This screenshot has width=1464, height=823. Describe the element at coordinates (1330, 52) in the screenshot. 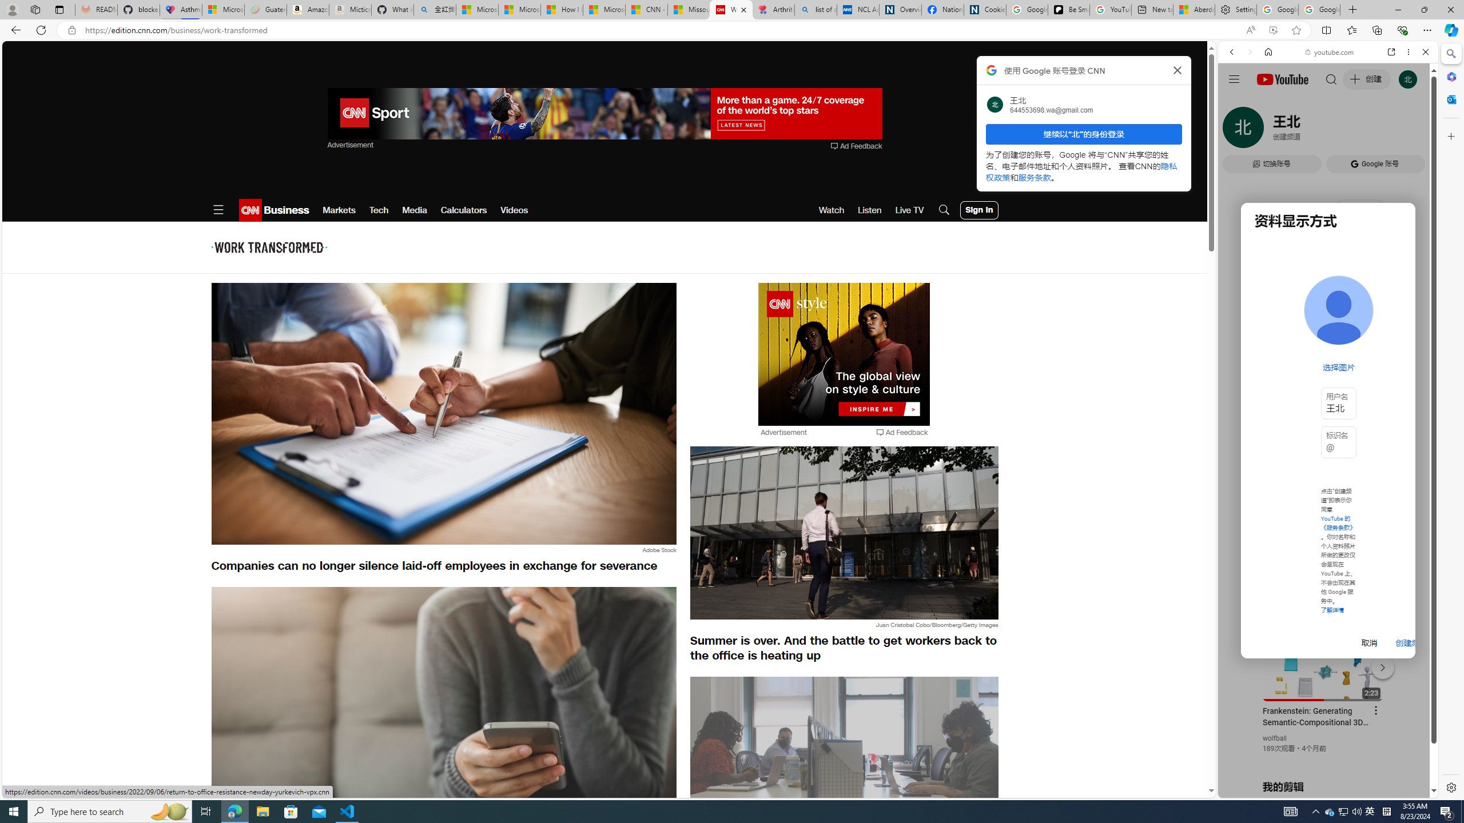

I see `youtube.com` at that location.